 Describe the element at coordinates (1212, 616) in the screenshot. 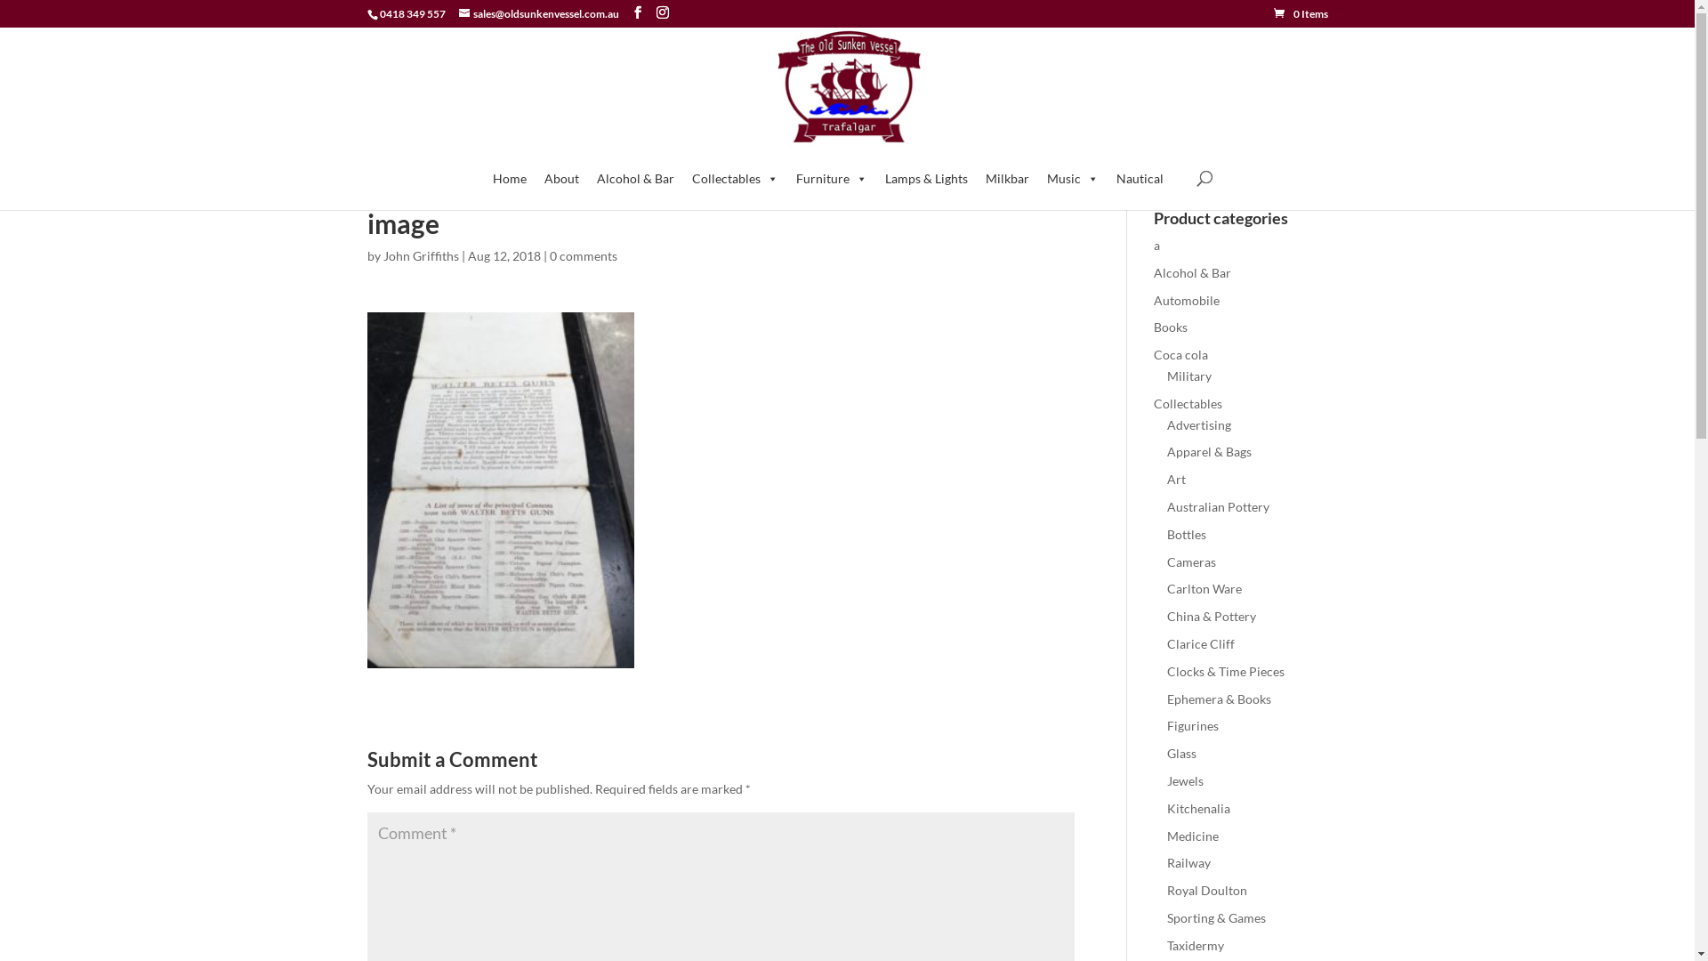

I see `China & Pottery` at that location.